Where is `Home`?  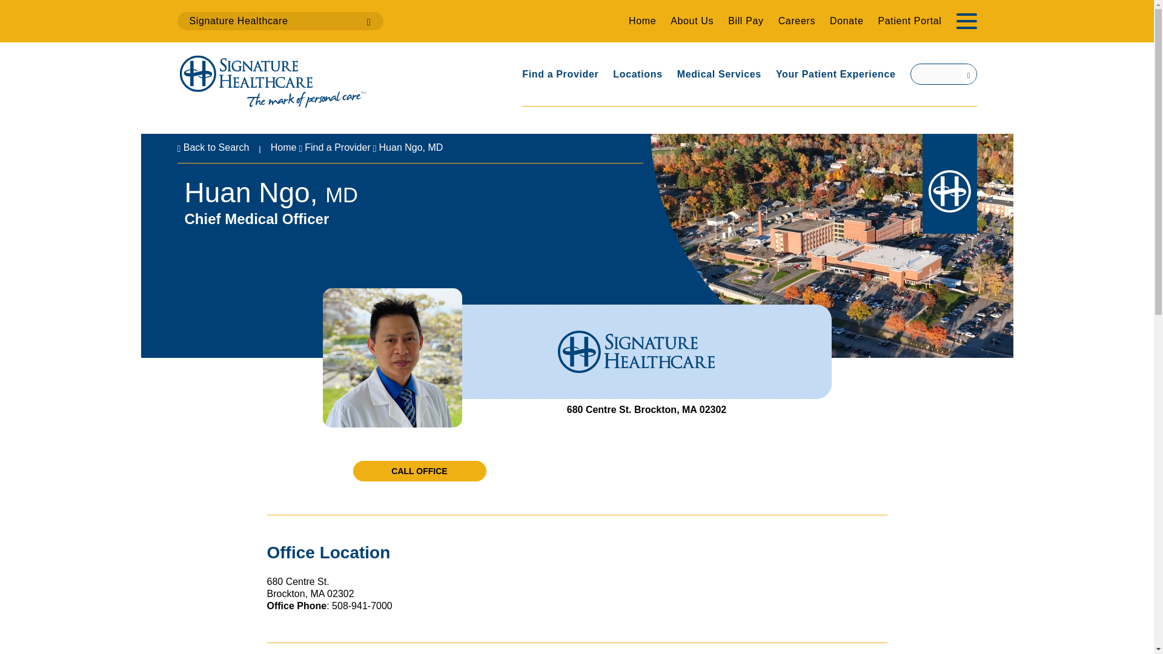
Home is located at coordinates (283, 148).